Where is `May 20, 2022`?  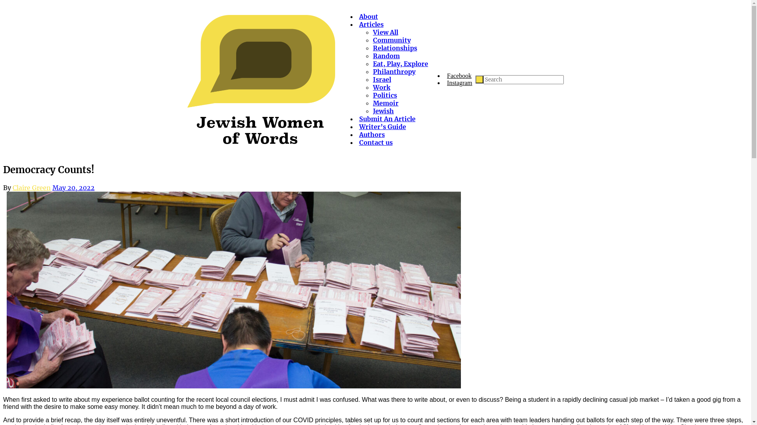 May 20, 2022 is located at coordinates (73, 188).